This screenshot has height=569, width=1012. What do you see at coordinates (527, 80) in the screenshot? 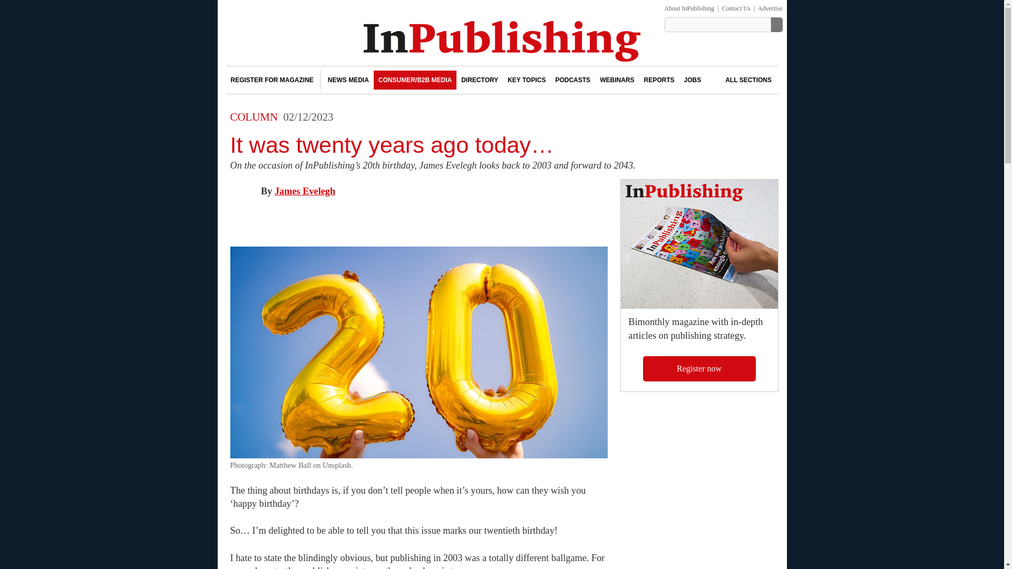
I see `KEY TOPICS` at bounding box center [527, 80].